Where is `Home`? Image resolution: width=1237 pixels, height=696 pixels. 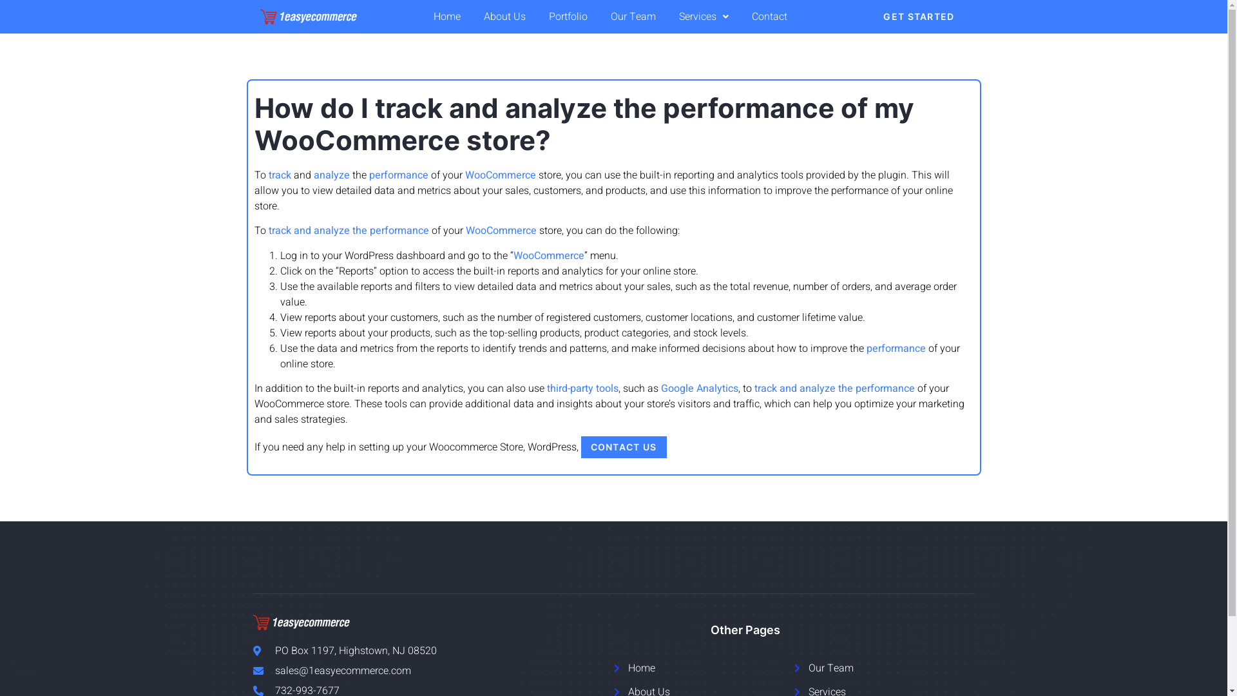
Home is located at coordinates (704, 668).